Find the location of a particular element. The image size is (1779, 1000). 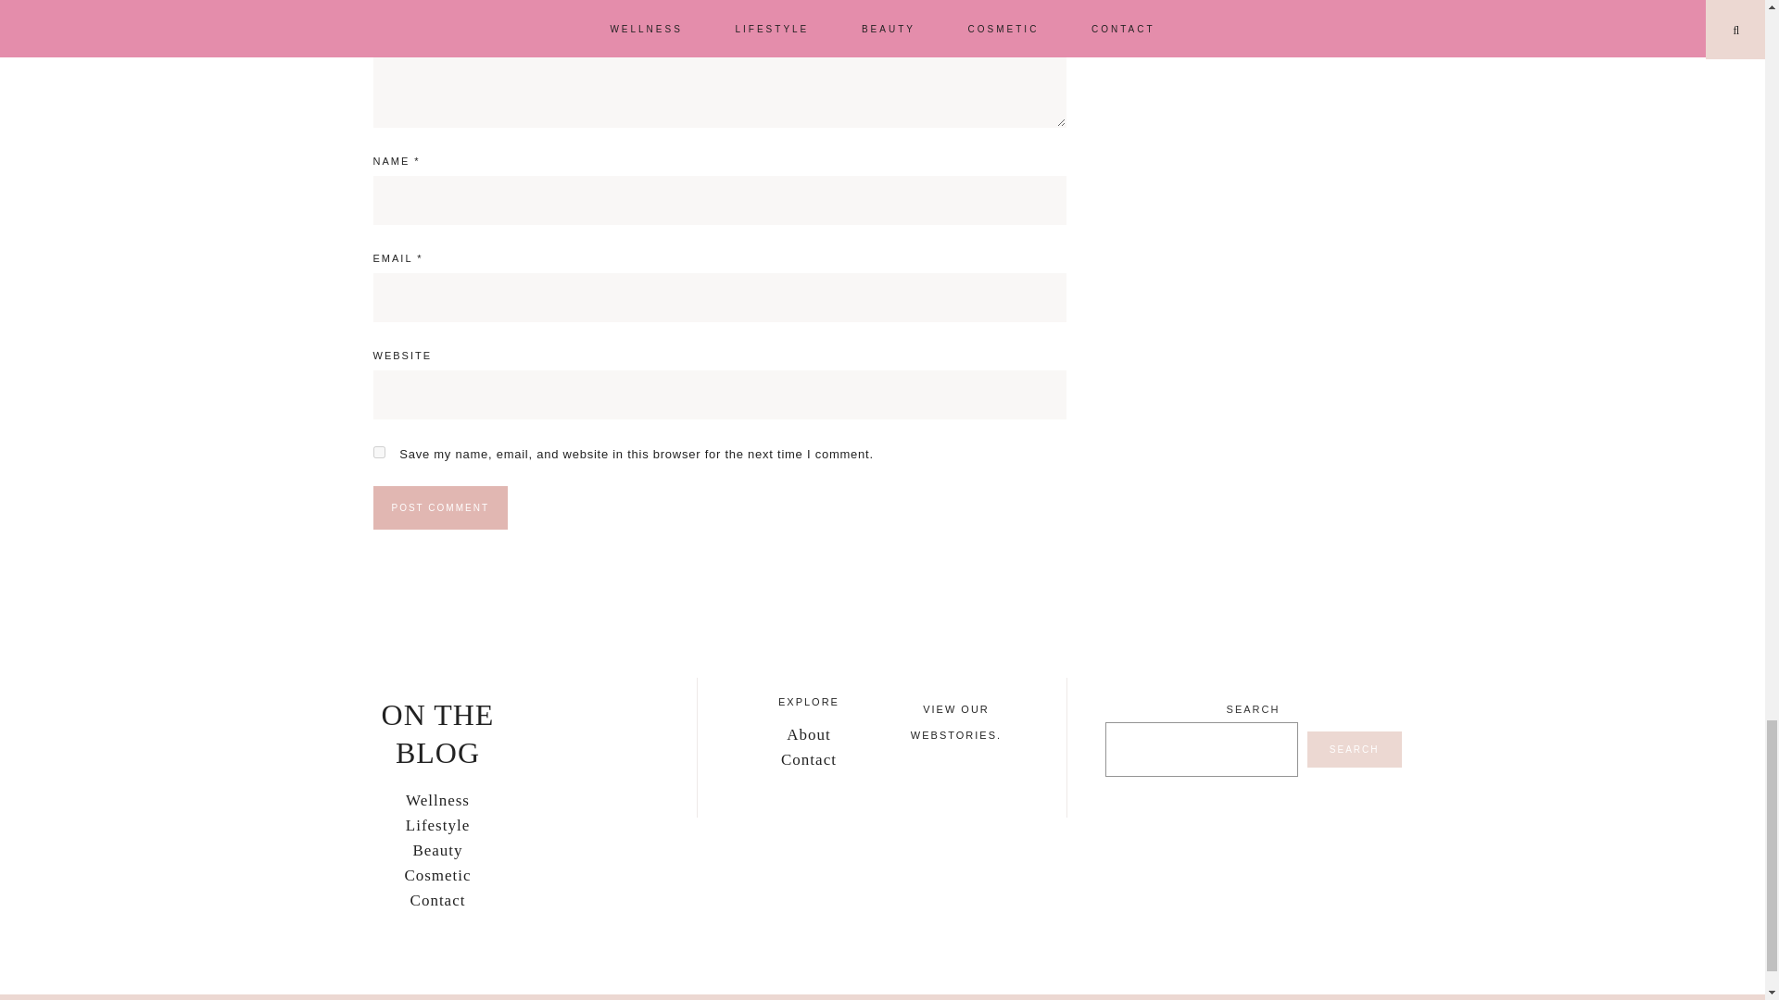

Beauty is located at coordinates (437, 850).